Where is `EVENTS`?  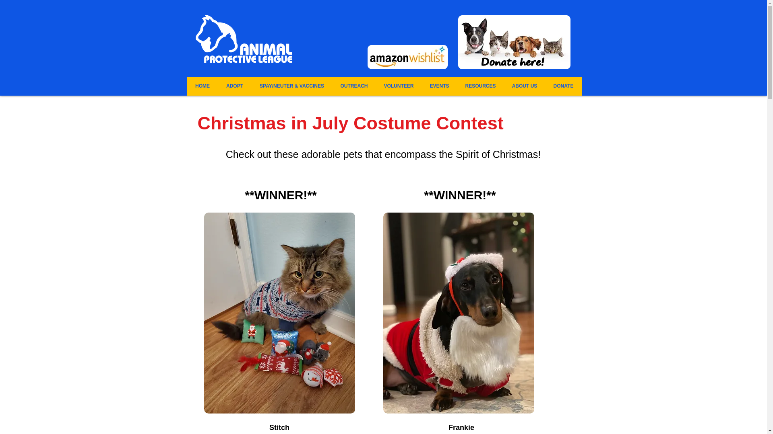
EVENTS is located at coordinates (440, 86).